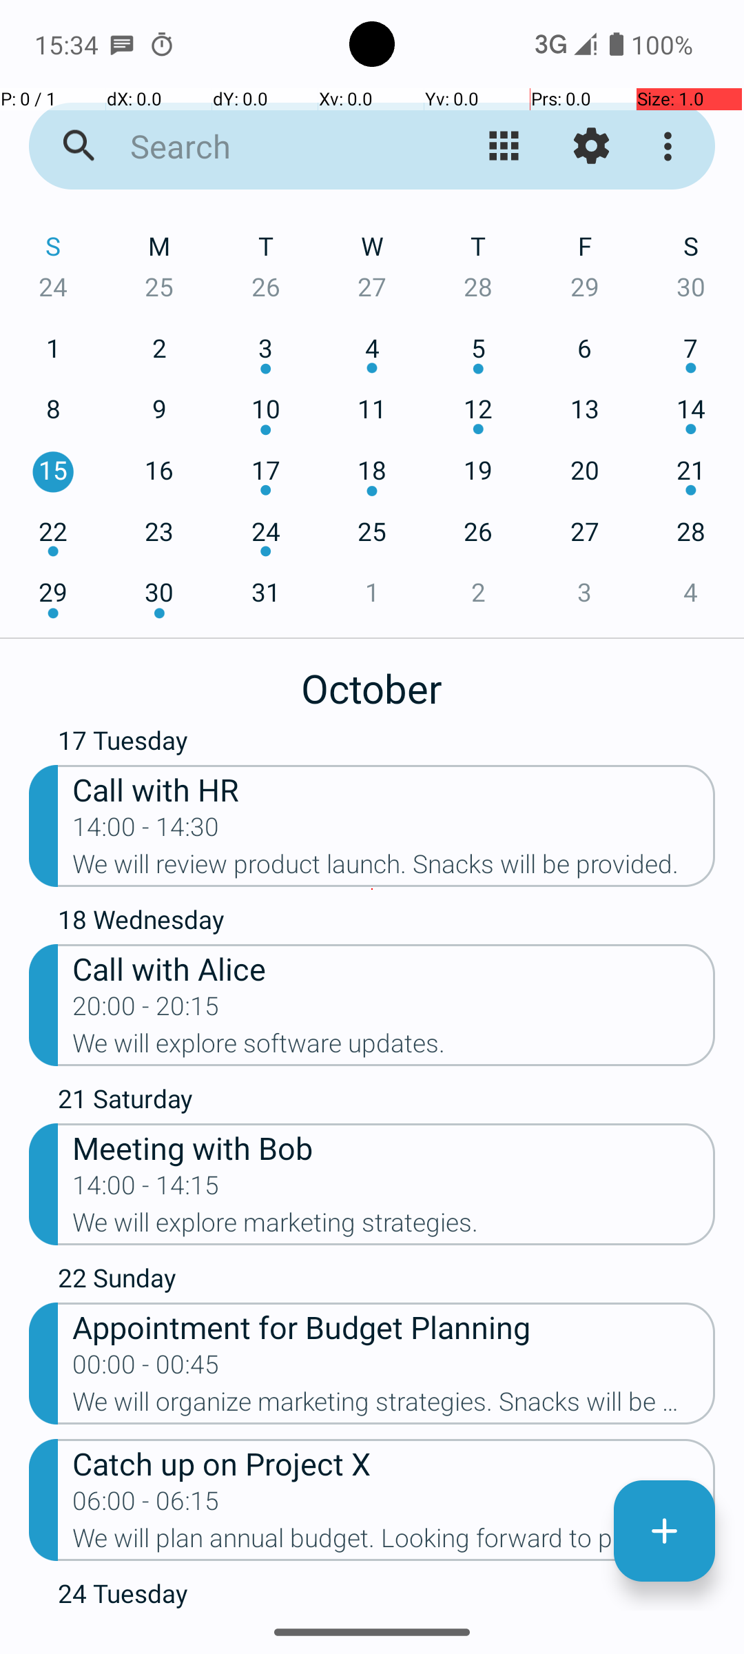 The image size is (744, 1654). I want to click on 06:00 - 06:15, so click(146, 1505).